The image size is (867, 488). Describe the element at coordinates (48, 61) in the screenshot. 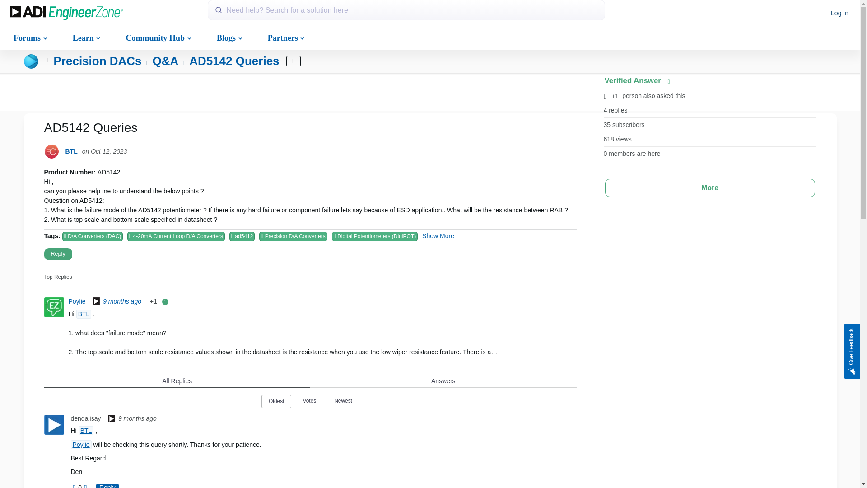

I see `Up to Data Converters` at that location.